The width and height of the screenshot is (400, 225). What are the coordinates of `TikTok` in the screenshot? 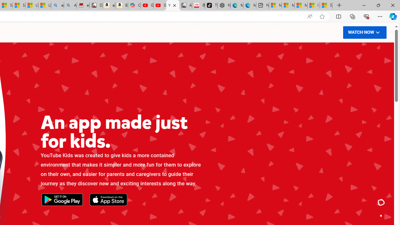 It's located at (211, 6).